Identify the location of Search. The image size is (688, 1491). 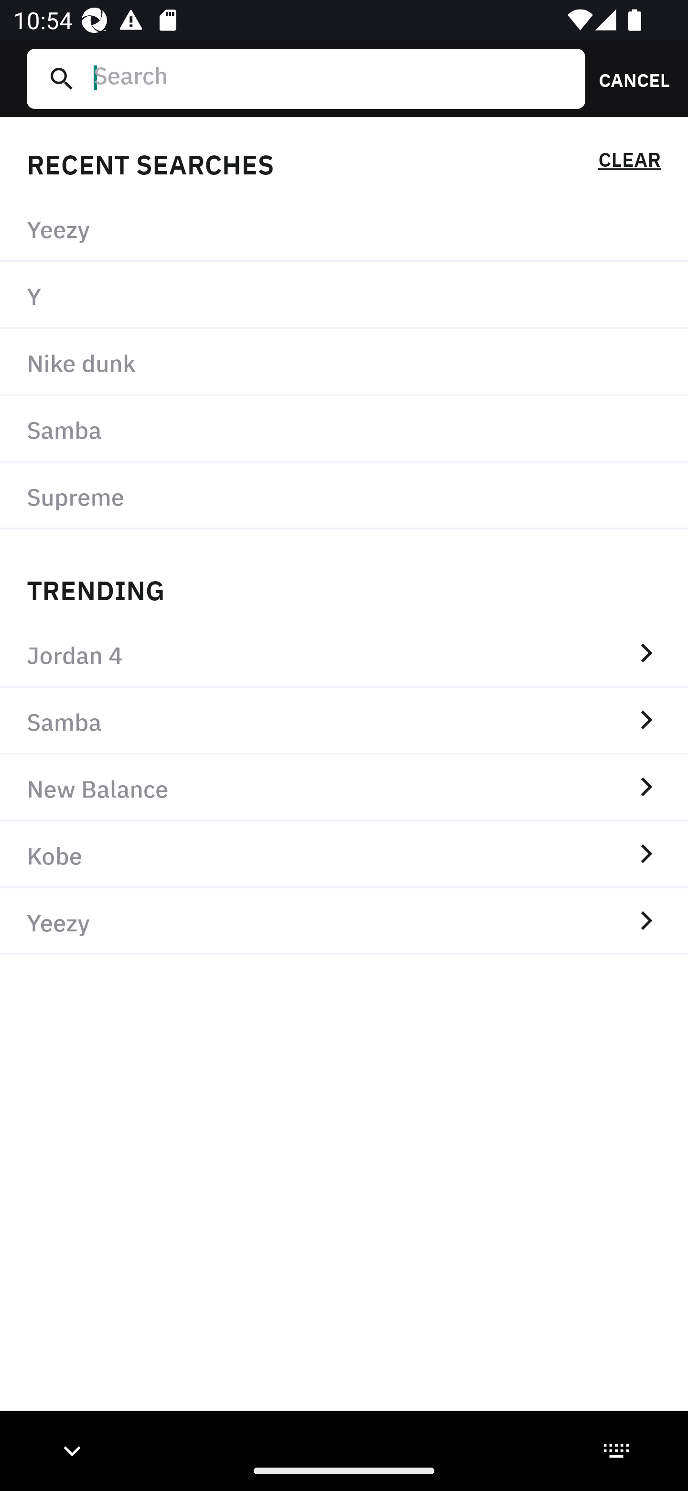
(332, 78).